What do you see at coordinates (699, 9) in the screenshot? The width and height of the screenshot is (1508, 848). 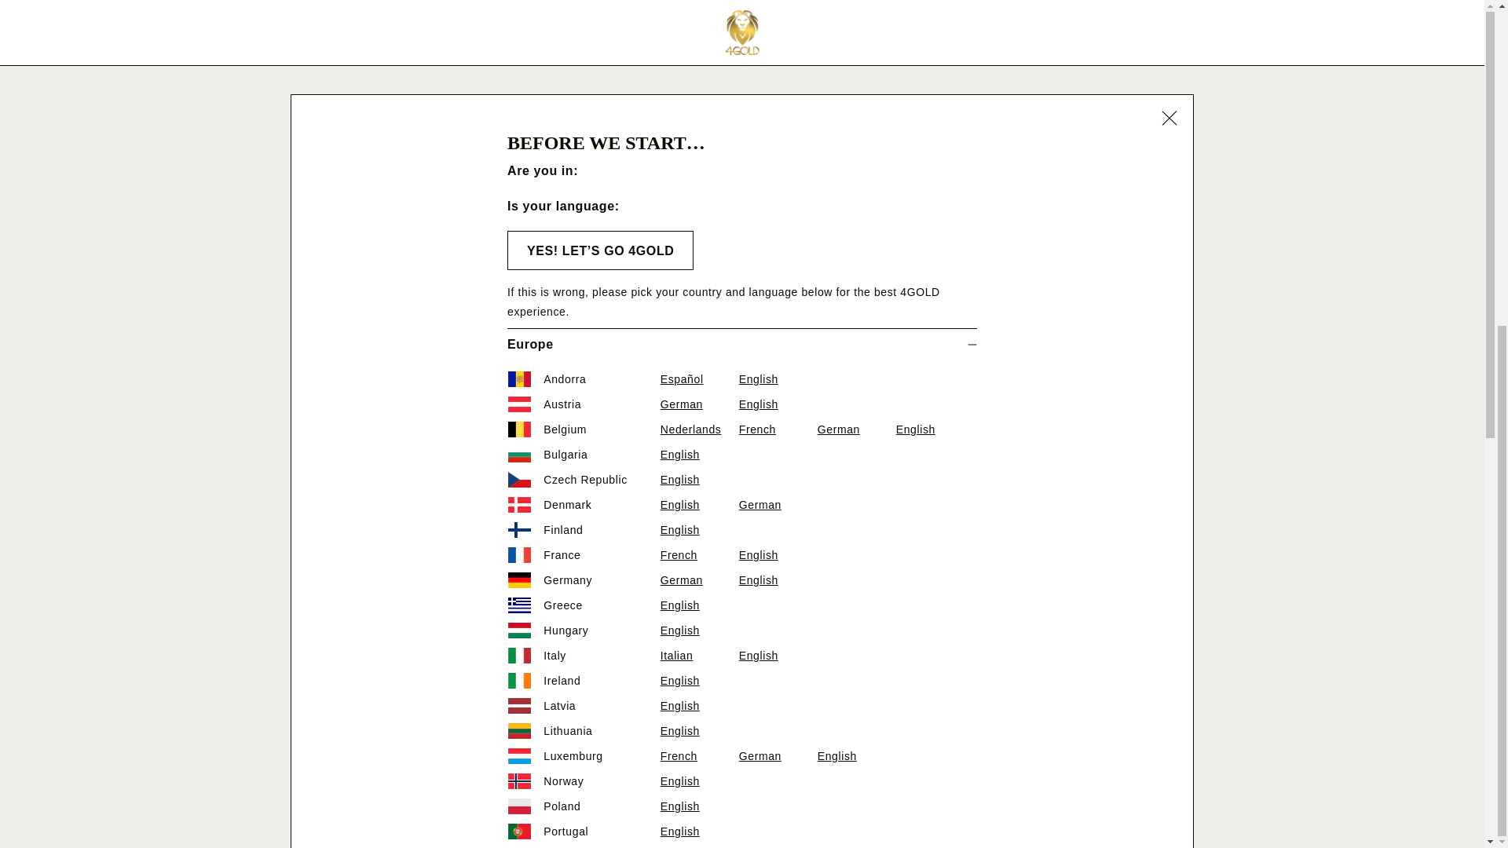 I see `English` at bounding box center [699, 9].